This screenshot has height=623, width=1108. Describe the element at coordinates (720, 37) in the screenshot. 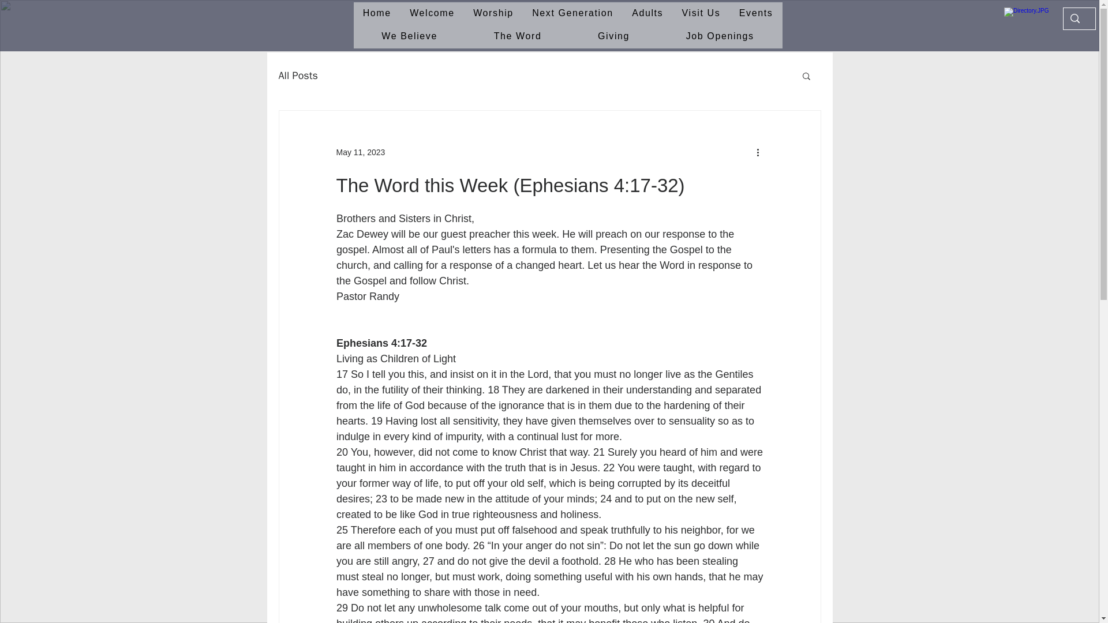

I see `Job Openings` at that location.